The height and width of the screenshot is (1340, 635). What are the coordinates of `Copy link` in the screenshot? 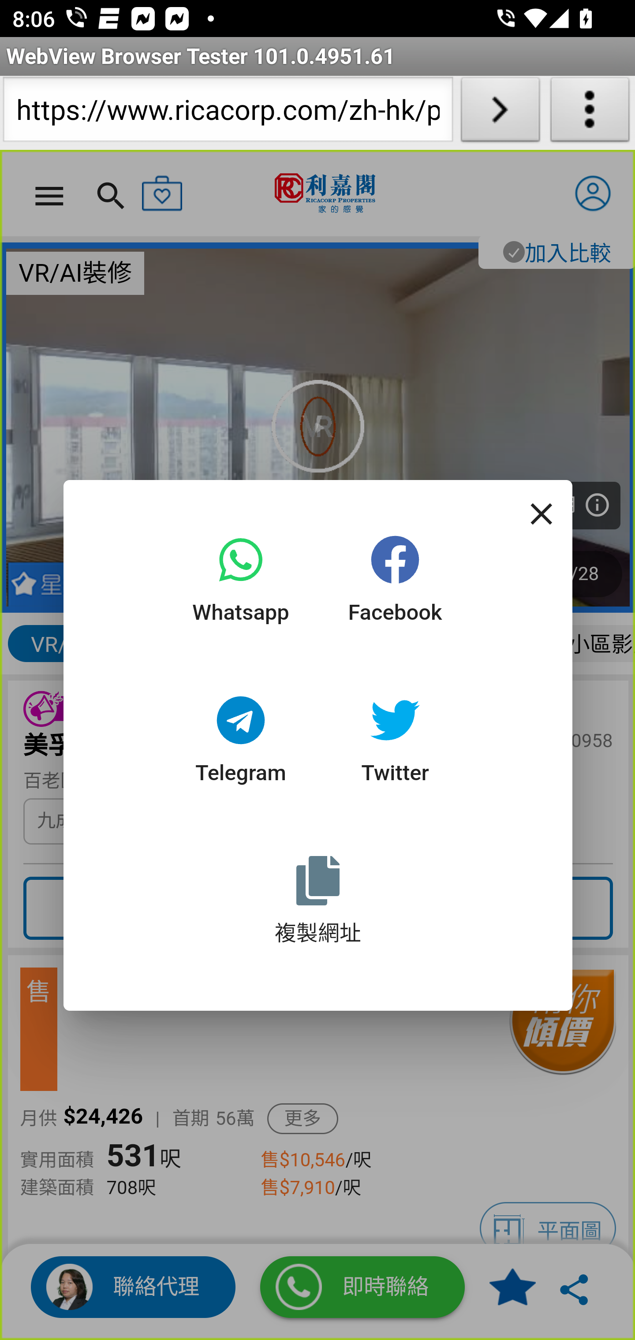 It's located at (317, 905).